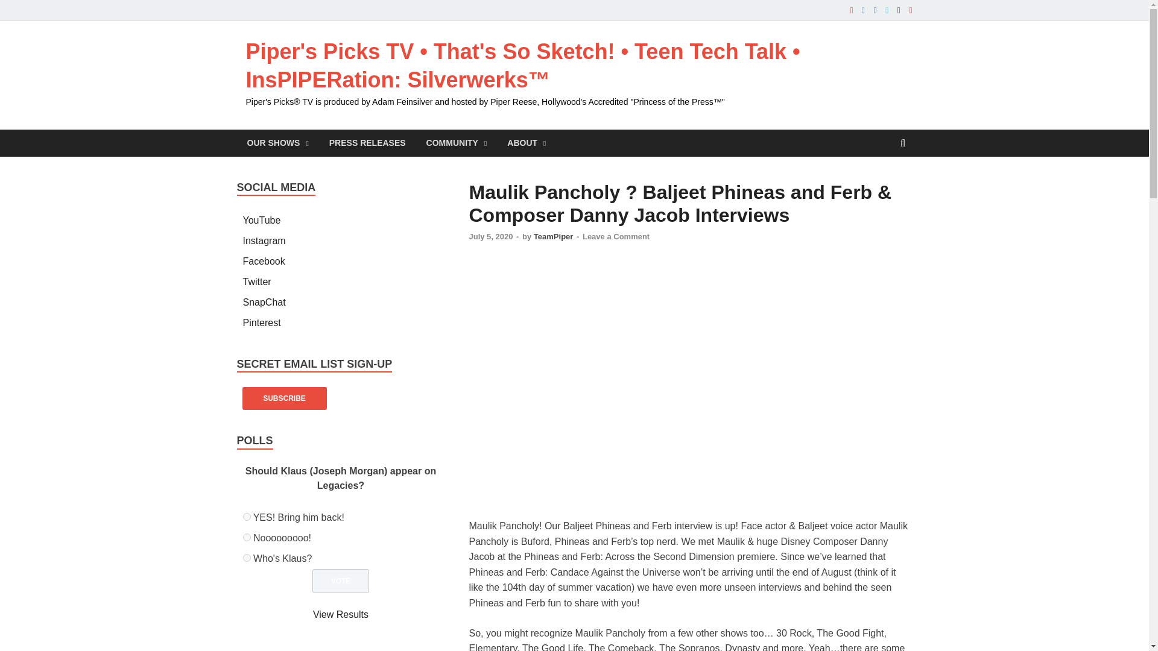 The image size is (1158, 651). I want to click on PRESS RELEASES, so click(367, 143).